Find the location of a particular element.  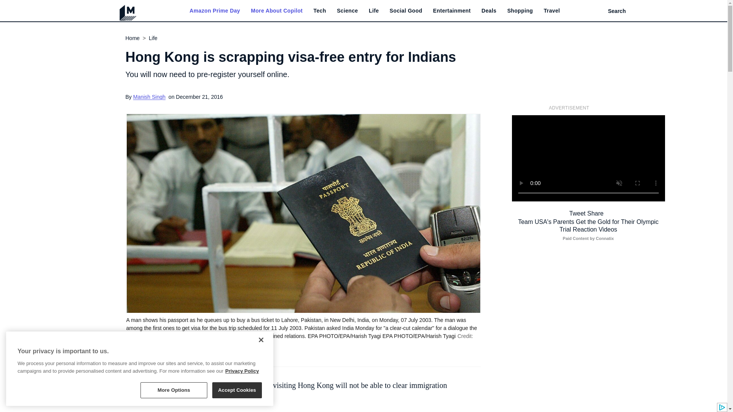

Shopping is located at coordinates (520, 11).